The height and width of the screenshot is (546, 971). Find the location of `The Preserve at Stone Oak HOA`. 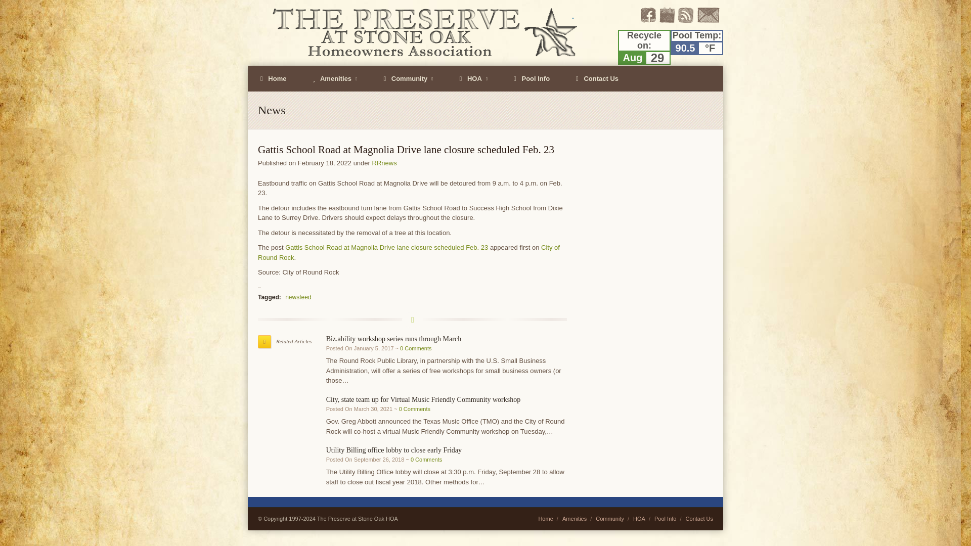

The Preserve at Stone Oak HOA is located at coordinates (415, 32).